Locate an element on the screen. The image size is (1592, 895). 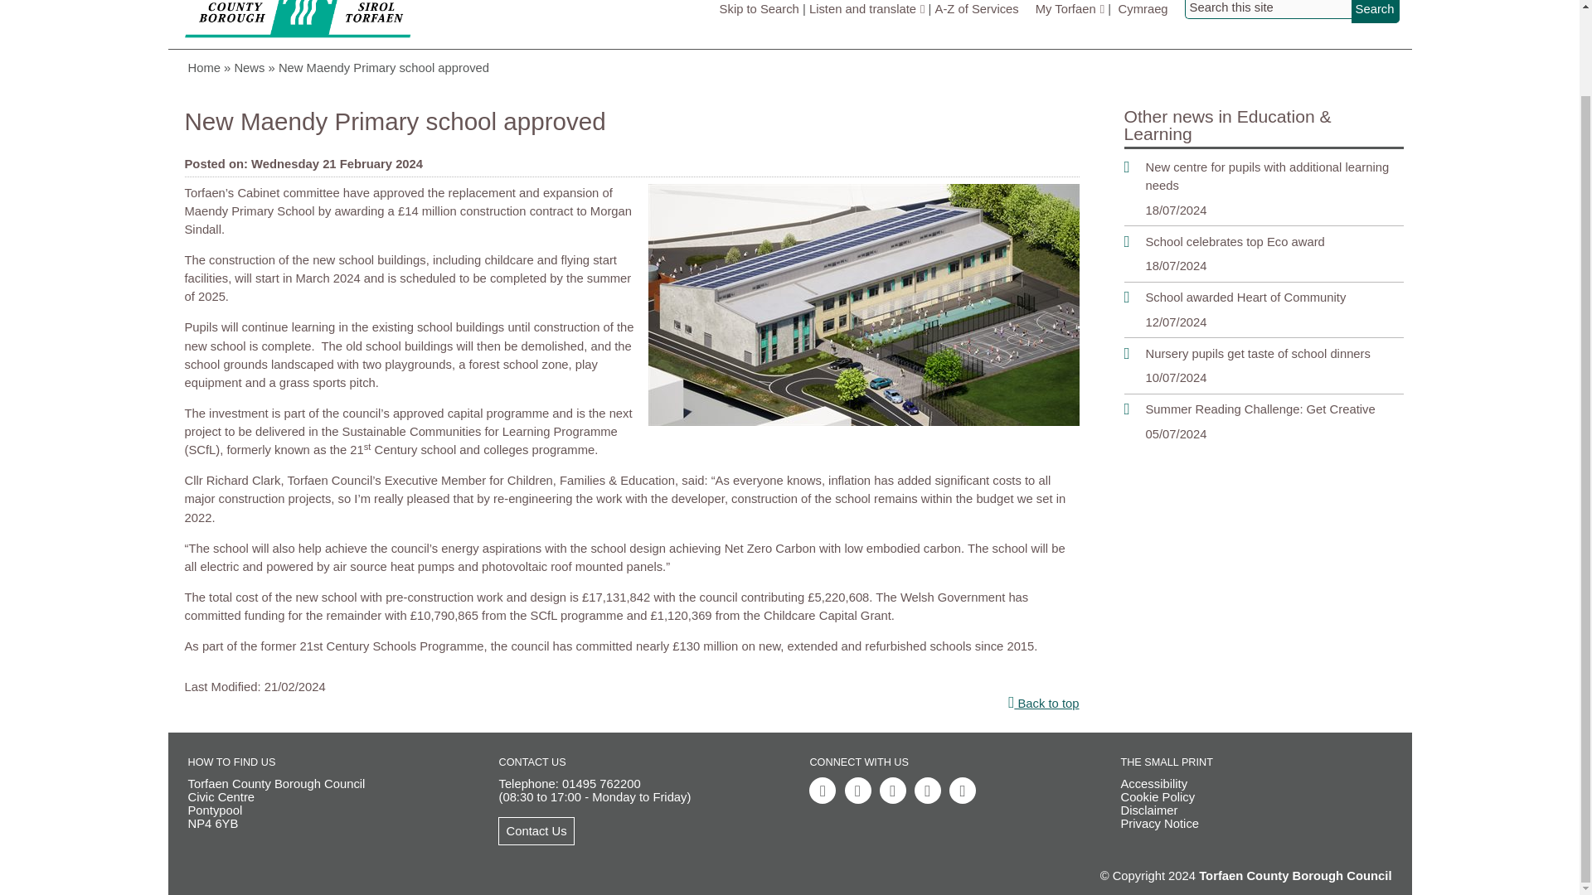
Contact Us is located at coordinates (536, 830).